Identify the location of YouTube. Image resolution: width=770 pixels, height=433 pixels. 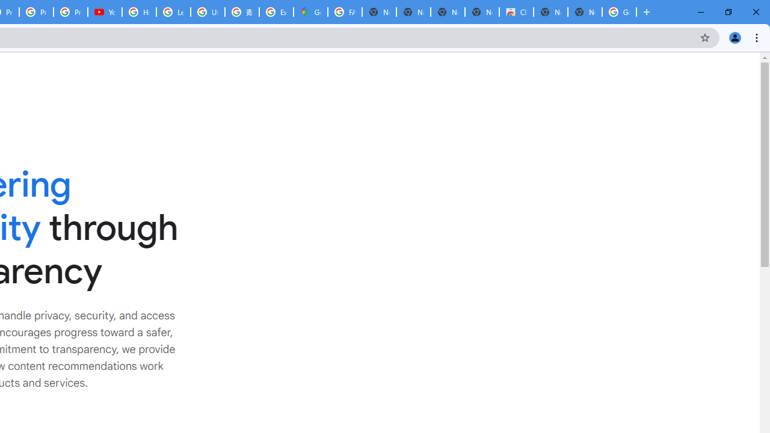
(105, 12).